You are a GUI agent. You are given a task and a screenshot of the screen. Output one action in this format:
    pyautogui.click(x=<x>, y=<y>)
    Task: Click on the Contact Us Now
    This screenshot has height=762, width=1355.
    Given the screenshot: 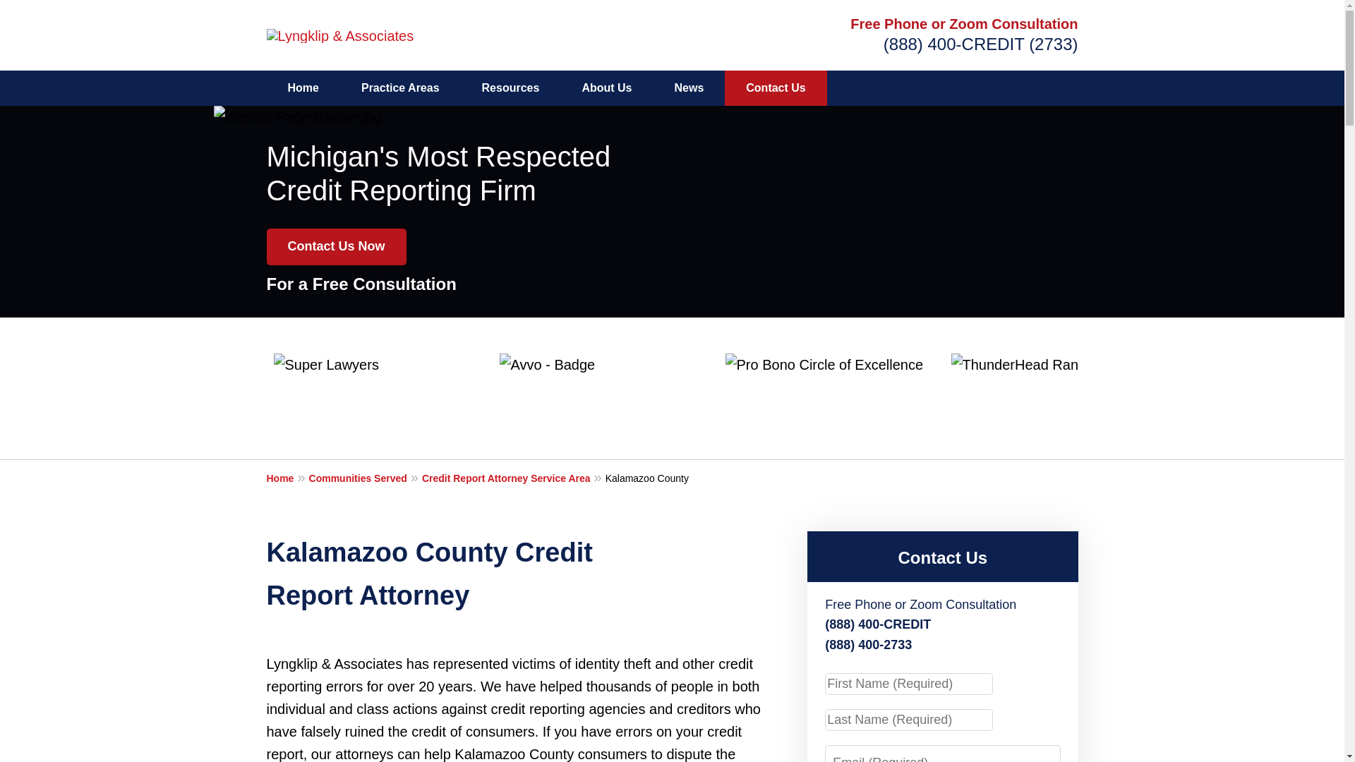 What is the action you would take?
    pyautogui.click(x=337, y=247)
    